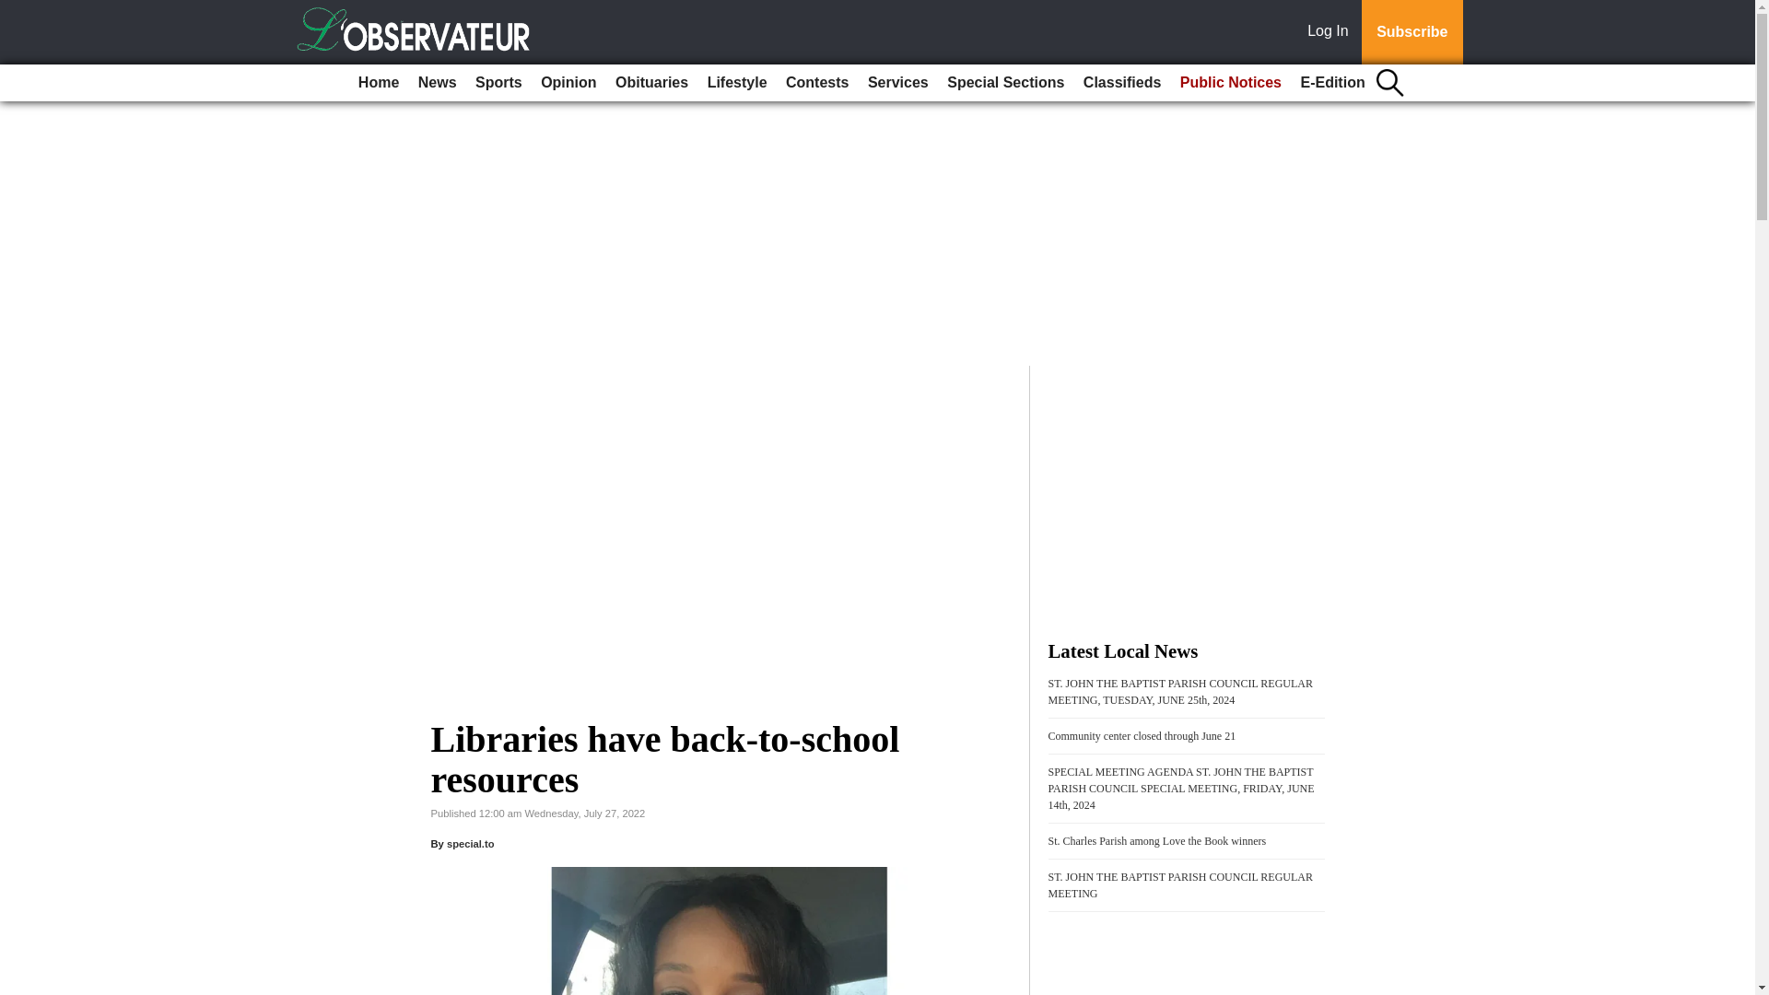  I want to click on Special Sections, so click(1005, 83).